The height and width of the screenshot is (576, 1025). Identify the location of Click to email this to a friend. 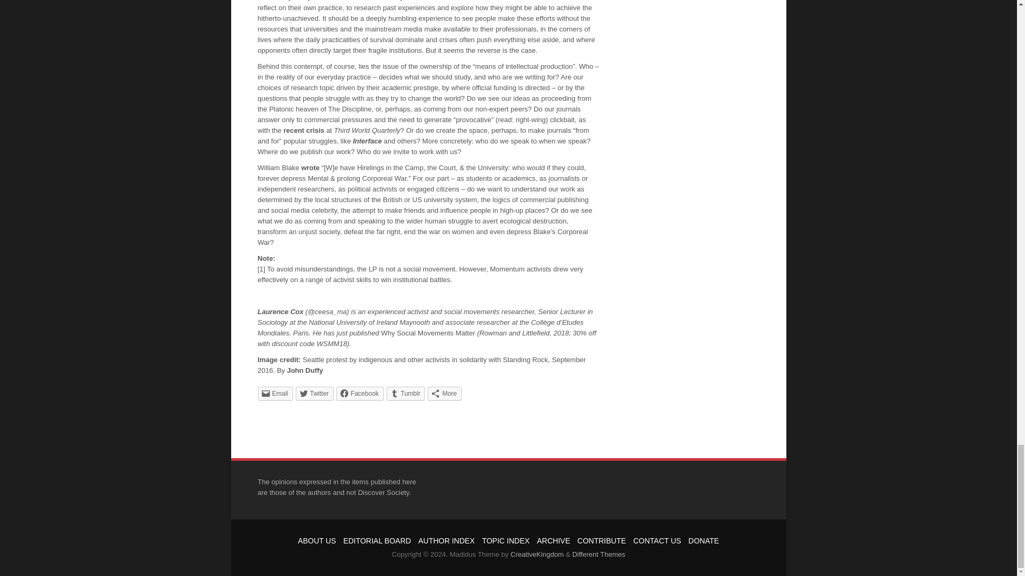
(274, 393).